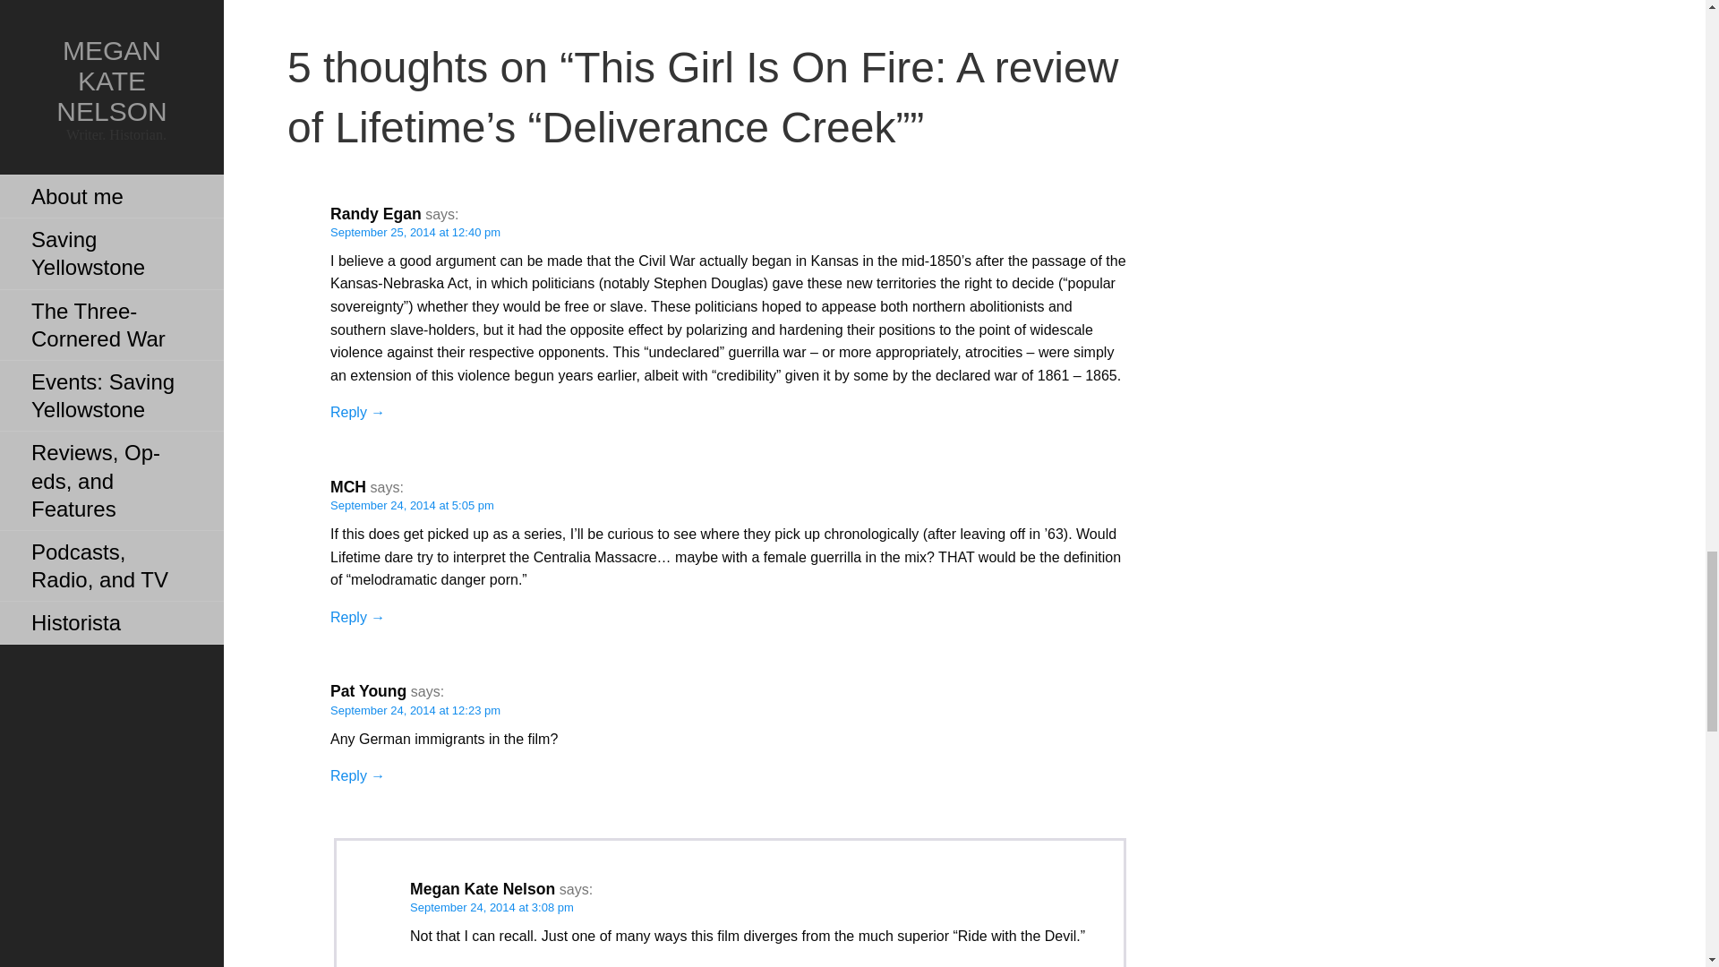 This screenshot has height=967, width=1719. Describe the element at coordinates (492, 906) in the screenshot. I see `September 24, 2014 at 3:08 pm` at that location.